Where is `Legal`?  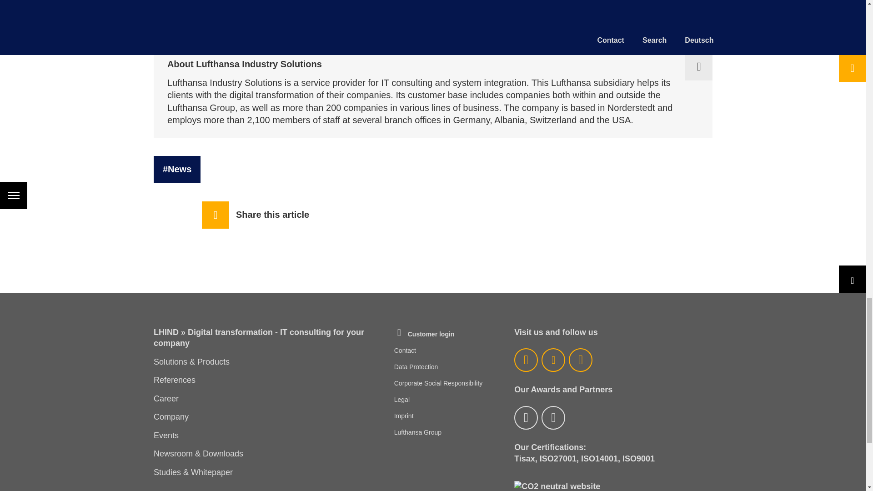
Legal is located at coordinates (405, 350).